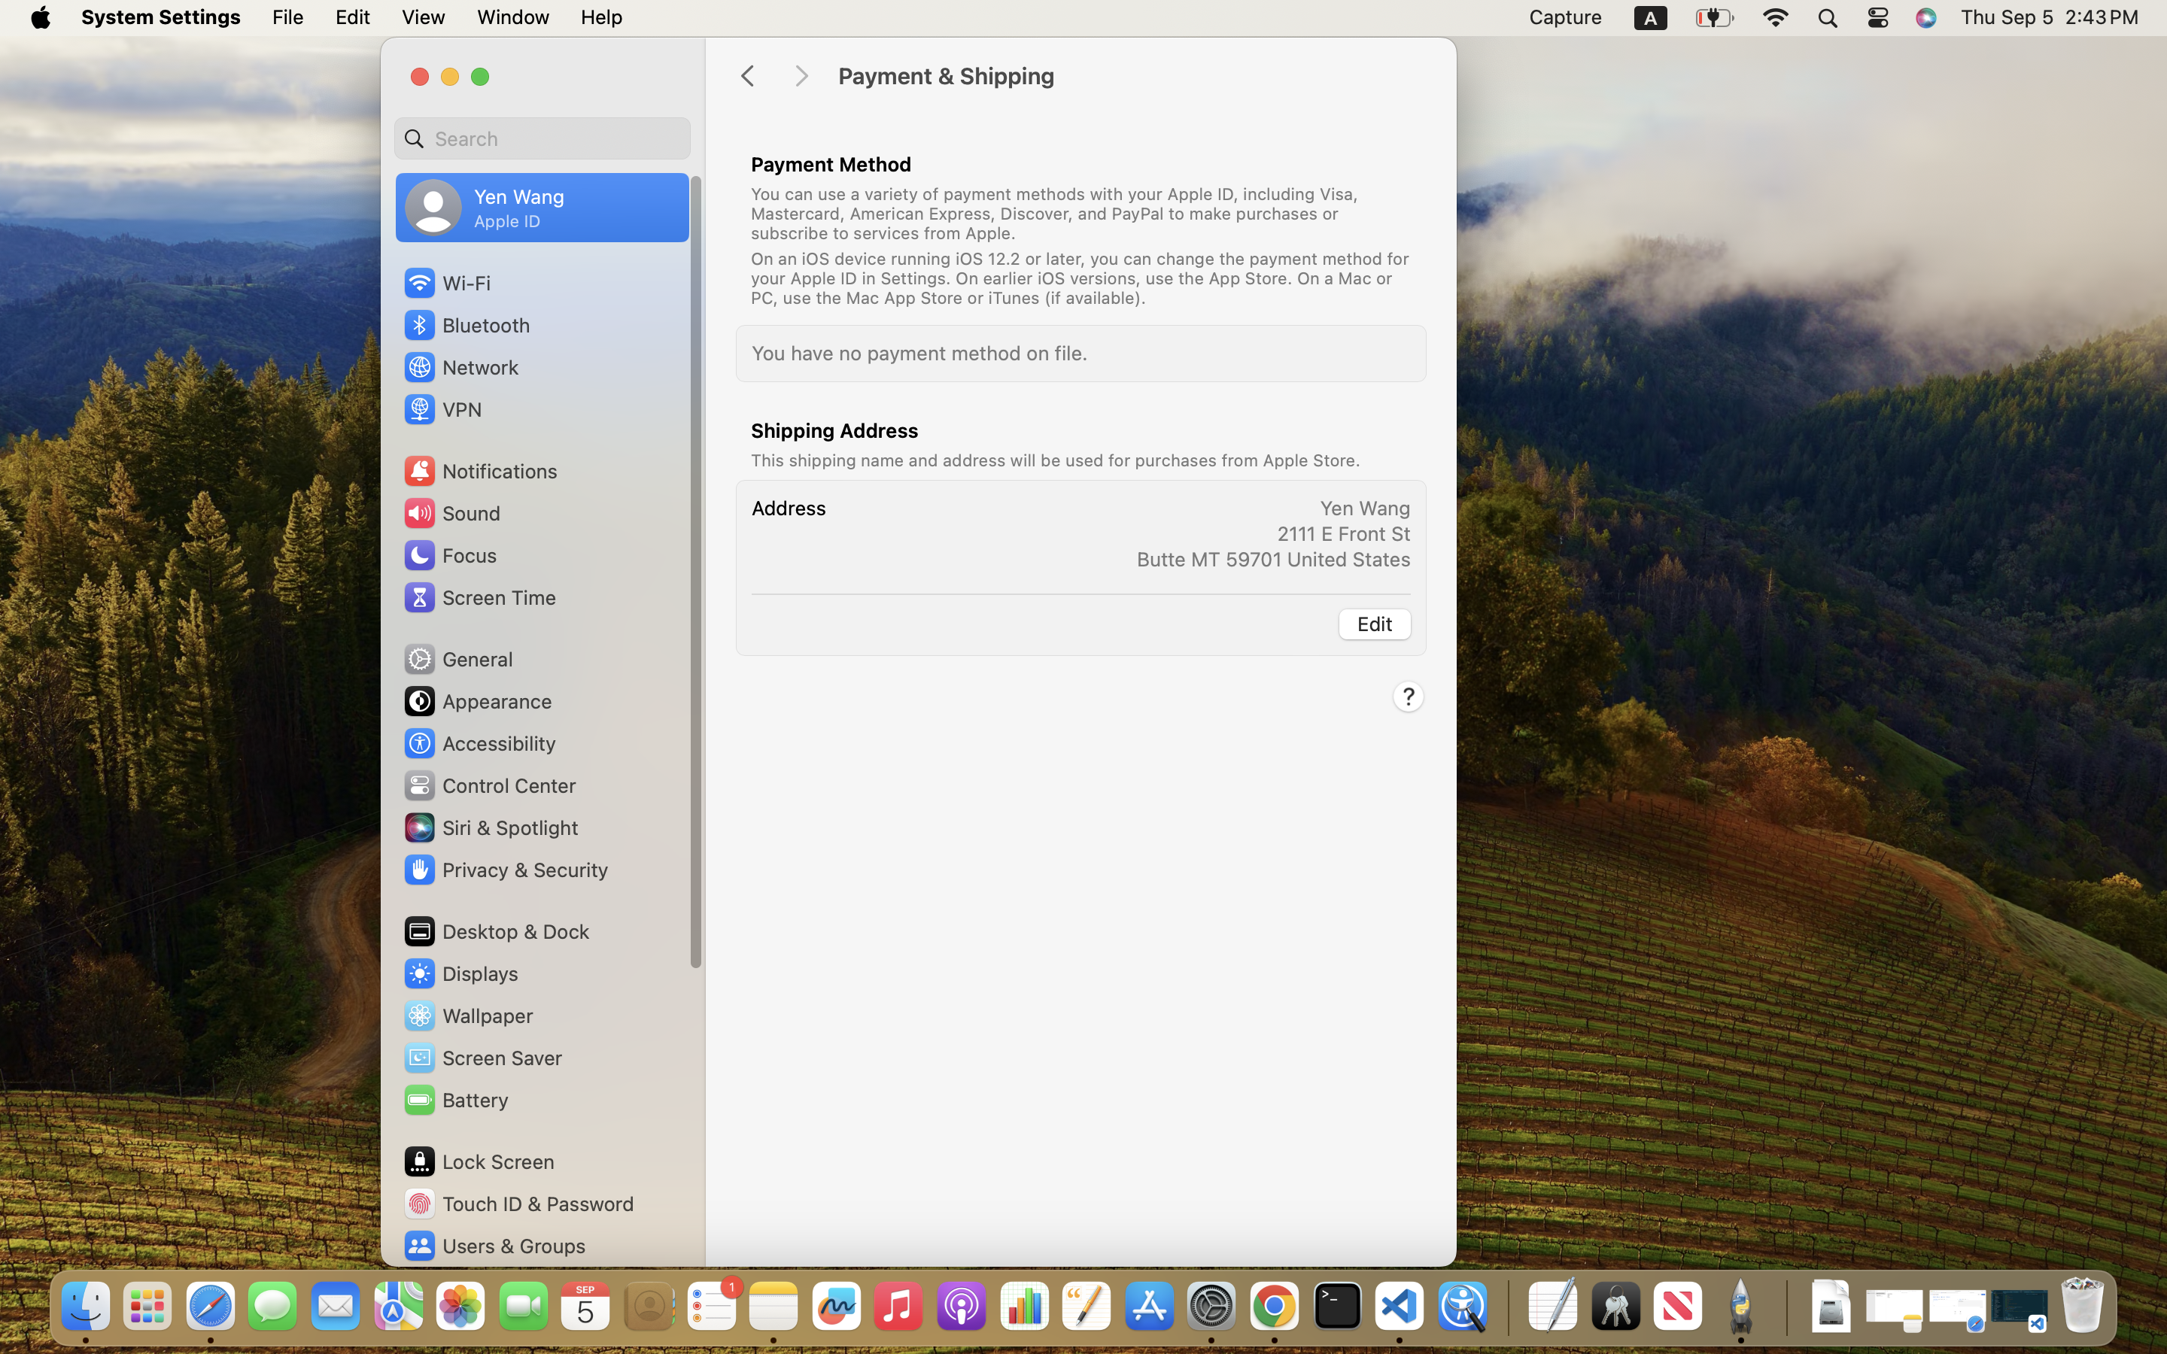 The height and width of the screenshot is (1354, 2167). I want to click on Focus, so click(449, 555).